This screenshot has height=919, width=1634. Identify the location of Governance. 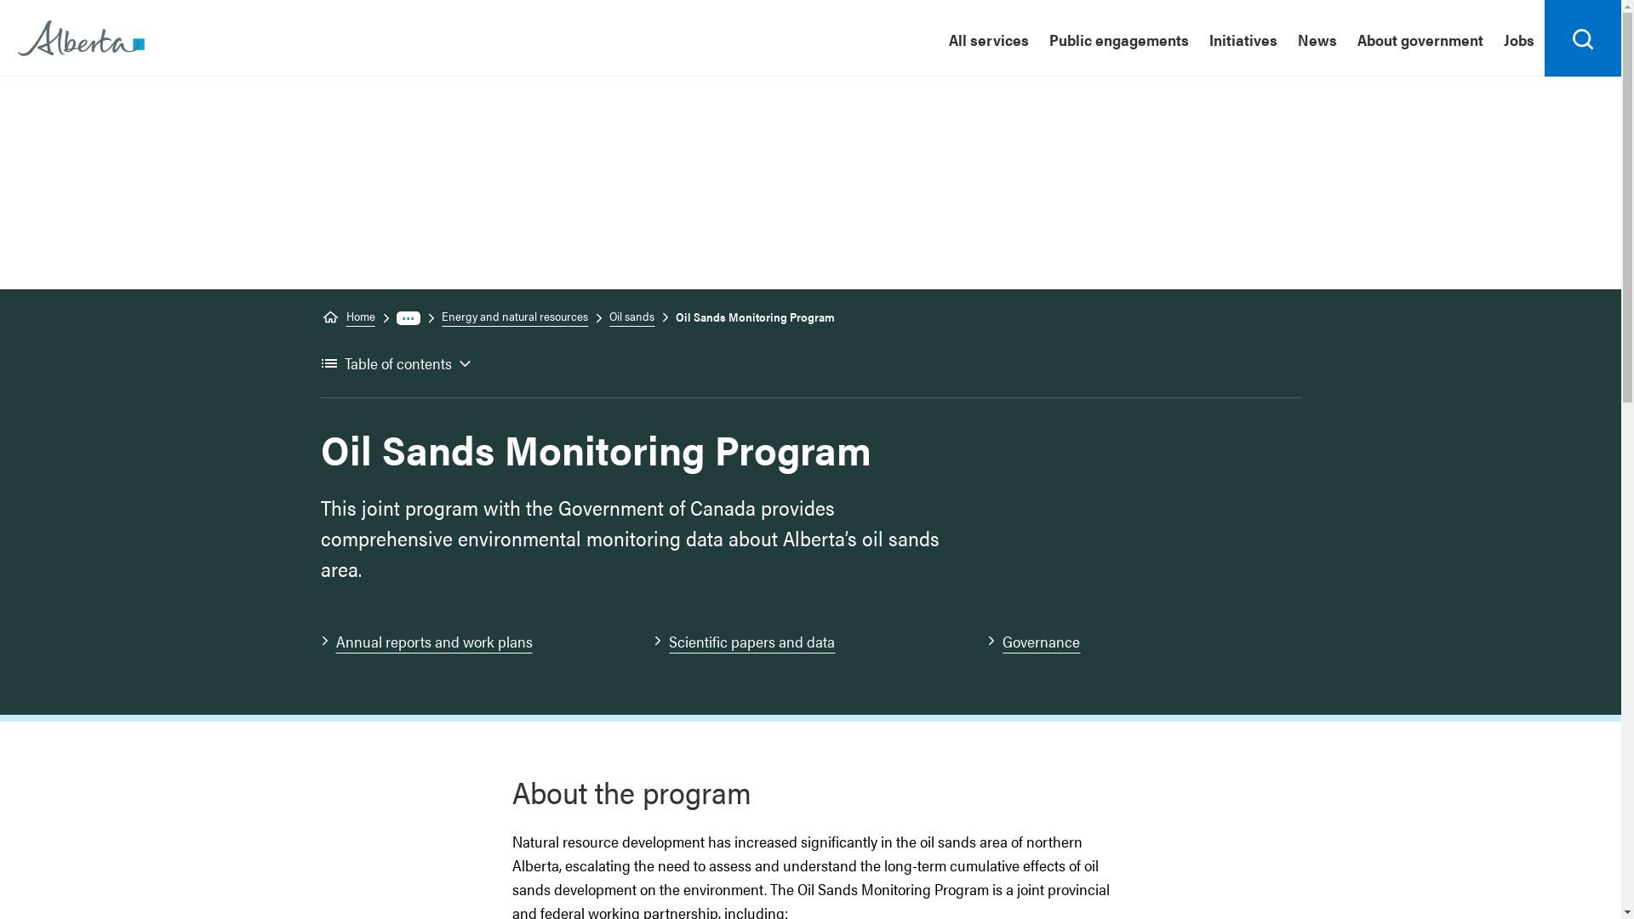
(1134, 642).